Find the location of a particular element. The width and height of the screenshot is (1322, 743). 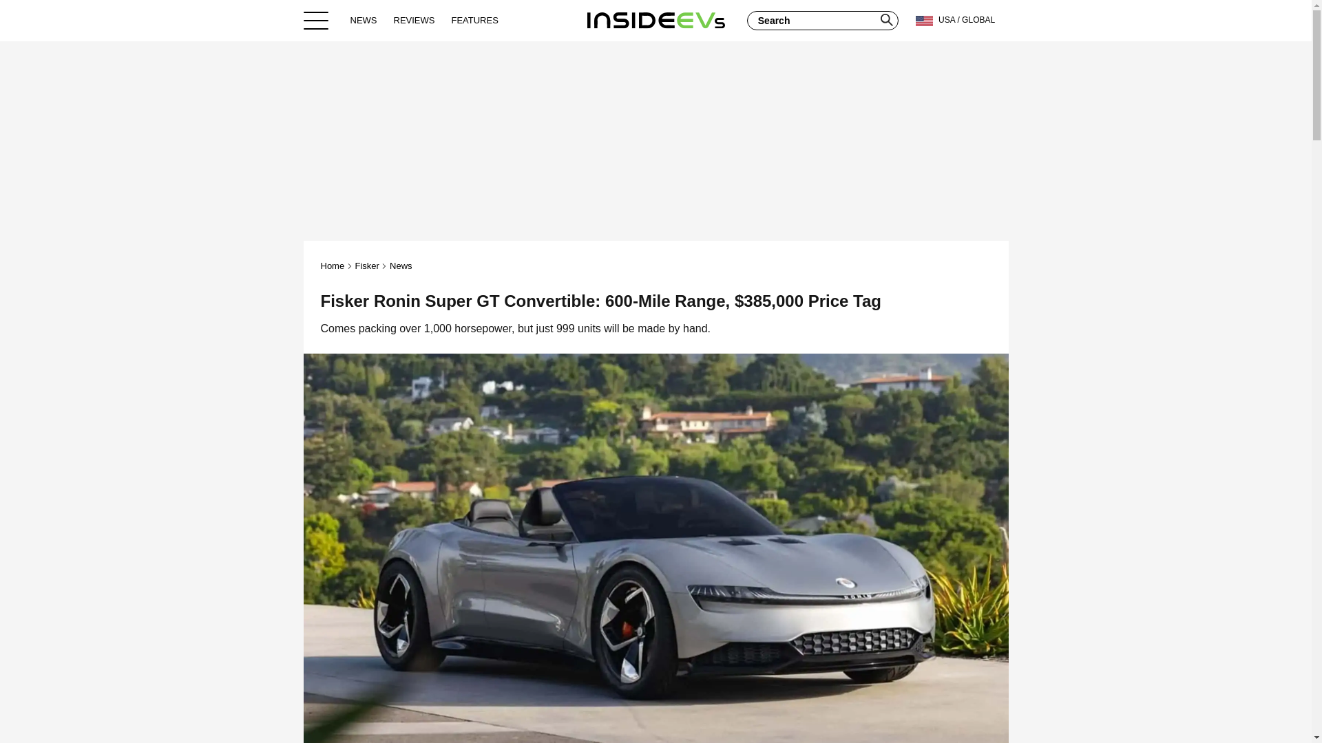

Fisker is located at coordinates (366, 266).